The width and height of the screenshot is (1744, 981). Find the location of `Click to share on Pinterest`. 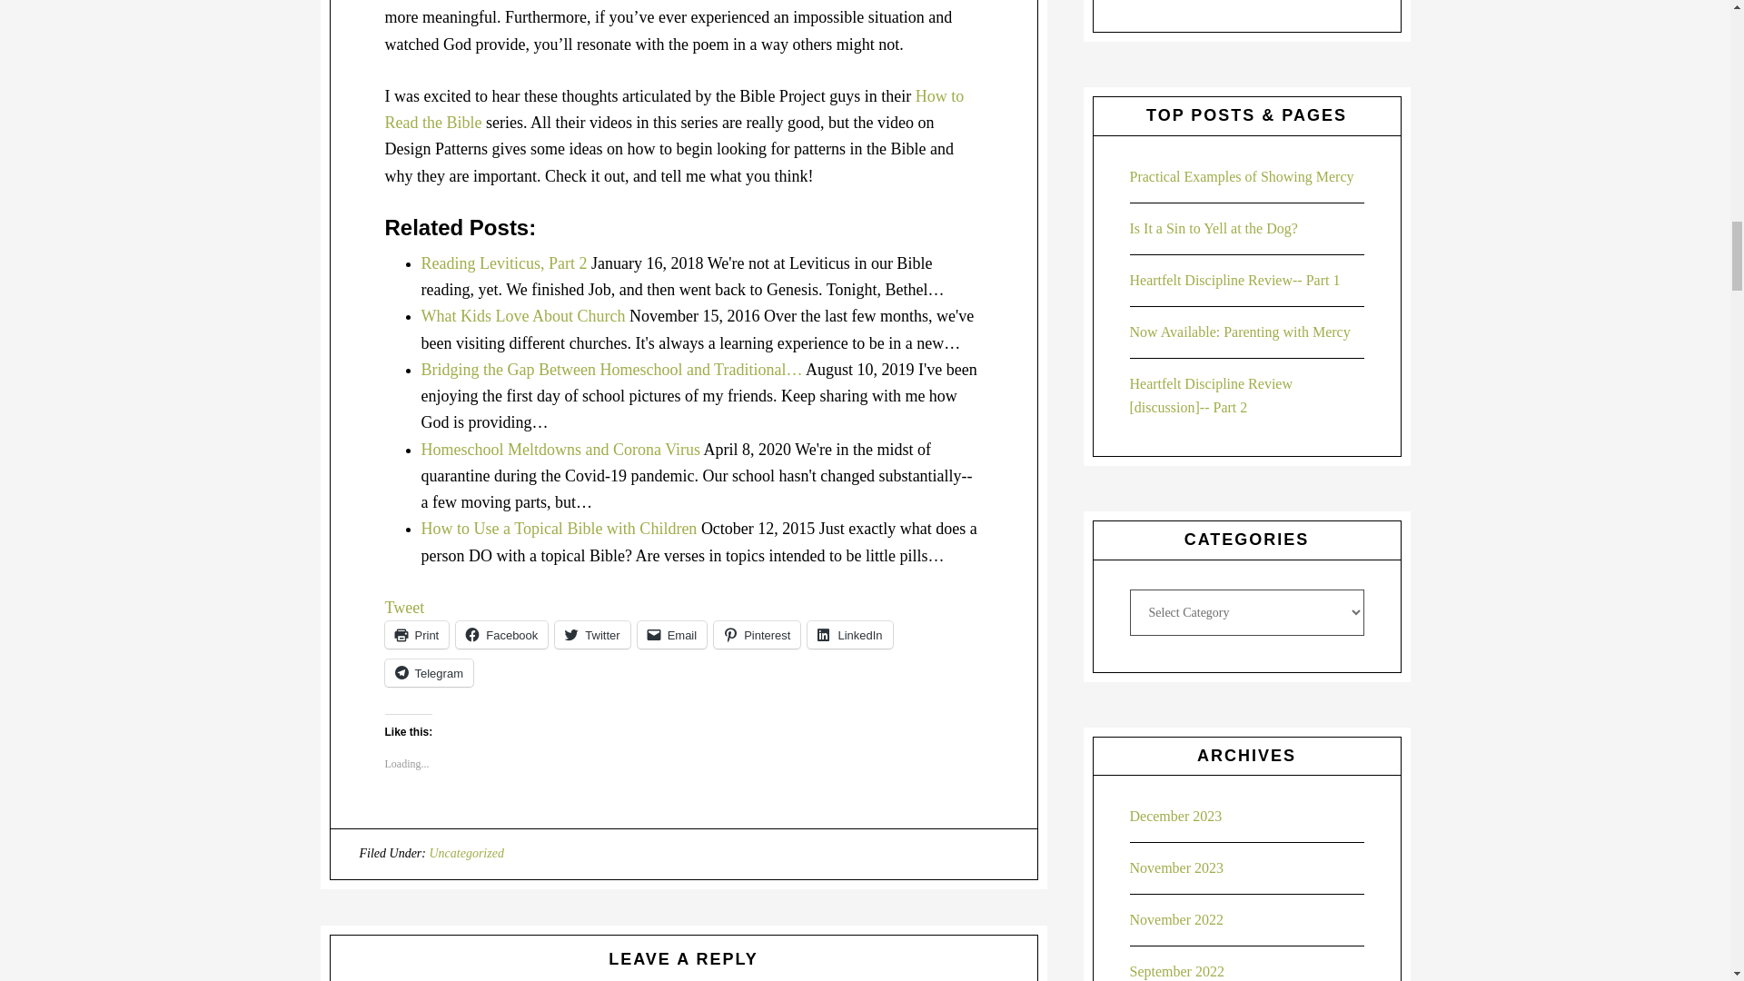

Click to share on Pinterest is located at coordinates (757, 634).